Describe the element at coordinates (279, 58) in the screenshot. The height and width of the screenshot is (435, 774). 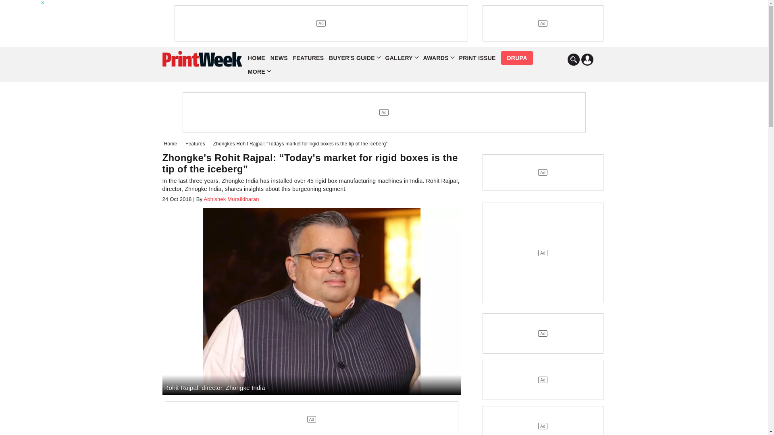
I see `NEWS` at that location.